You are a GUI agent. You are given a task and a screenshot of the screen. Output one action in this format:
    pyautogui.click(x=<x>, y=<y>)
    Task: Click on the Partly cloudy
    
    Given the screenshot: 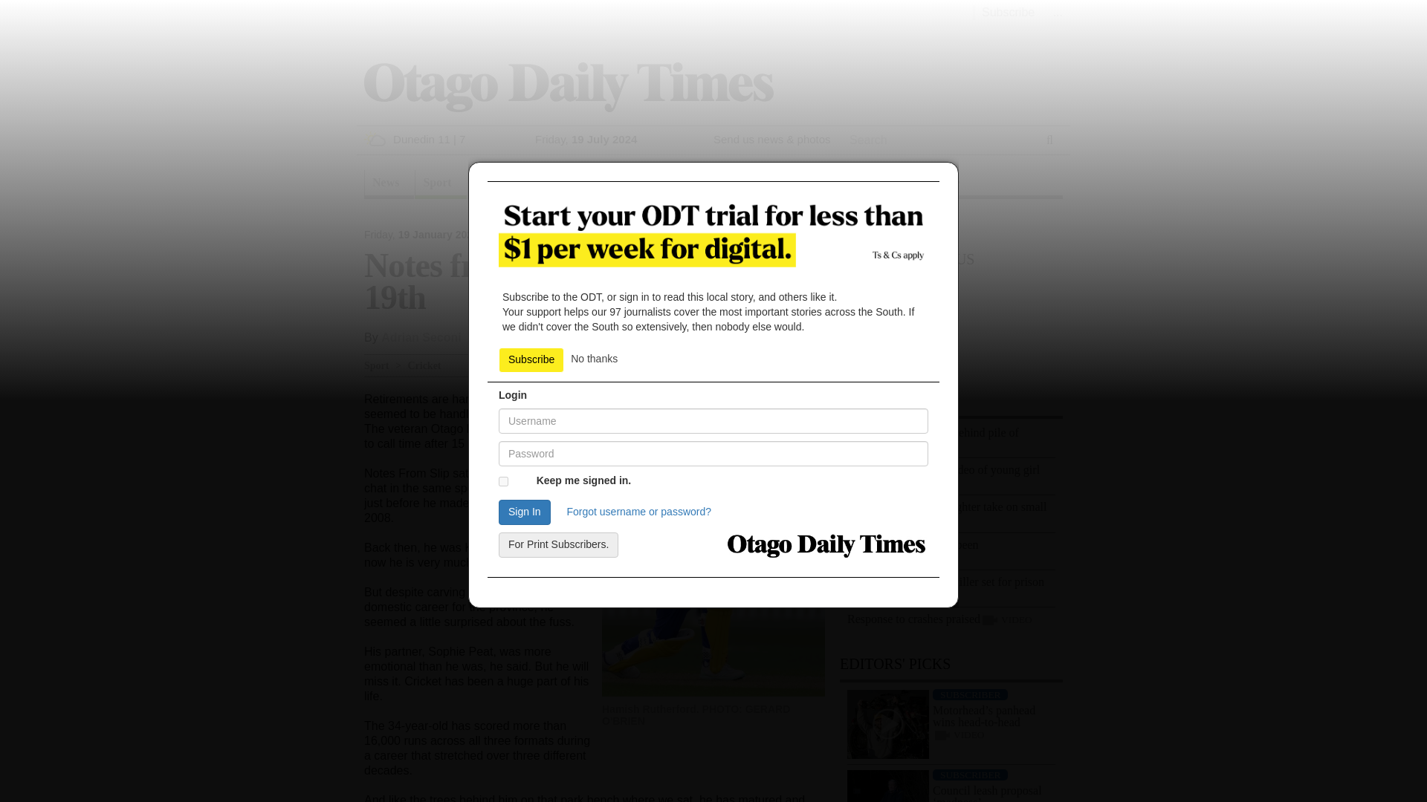 What is the action you would take?
    pyautogui.click(x=375, y=138)
    